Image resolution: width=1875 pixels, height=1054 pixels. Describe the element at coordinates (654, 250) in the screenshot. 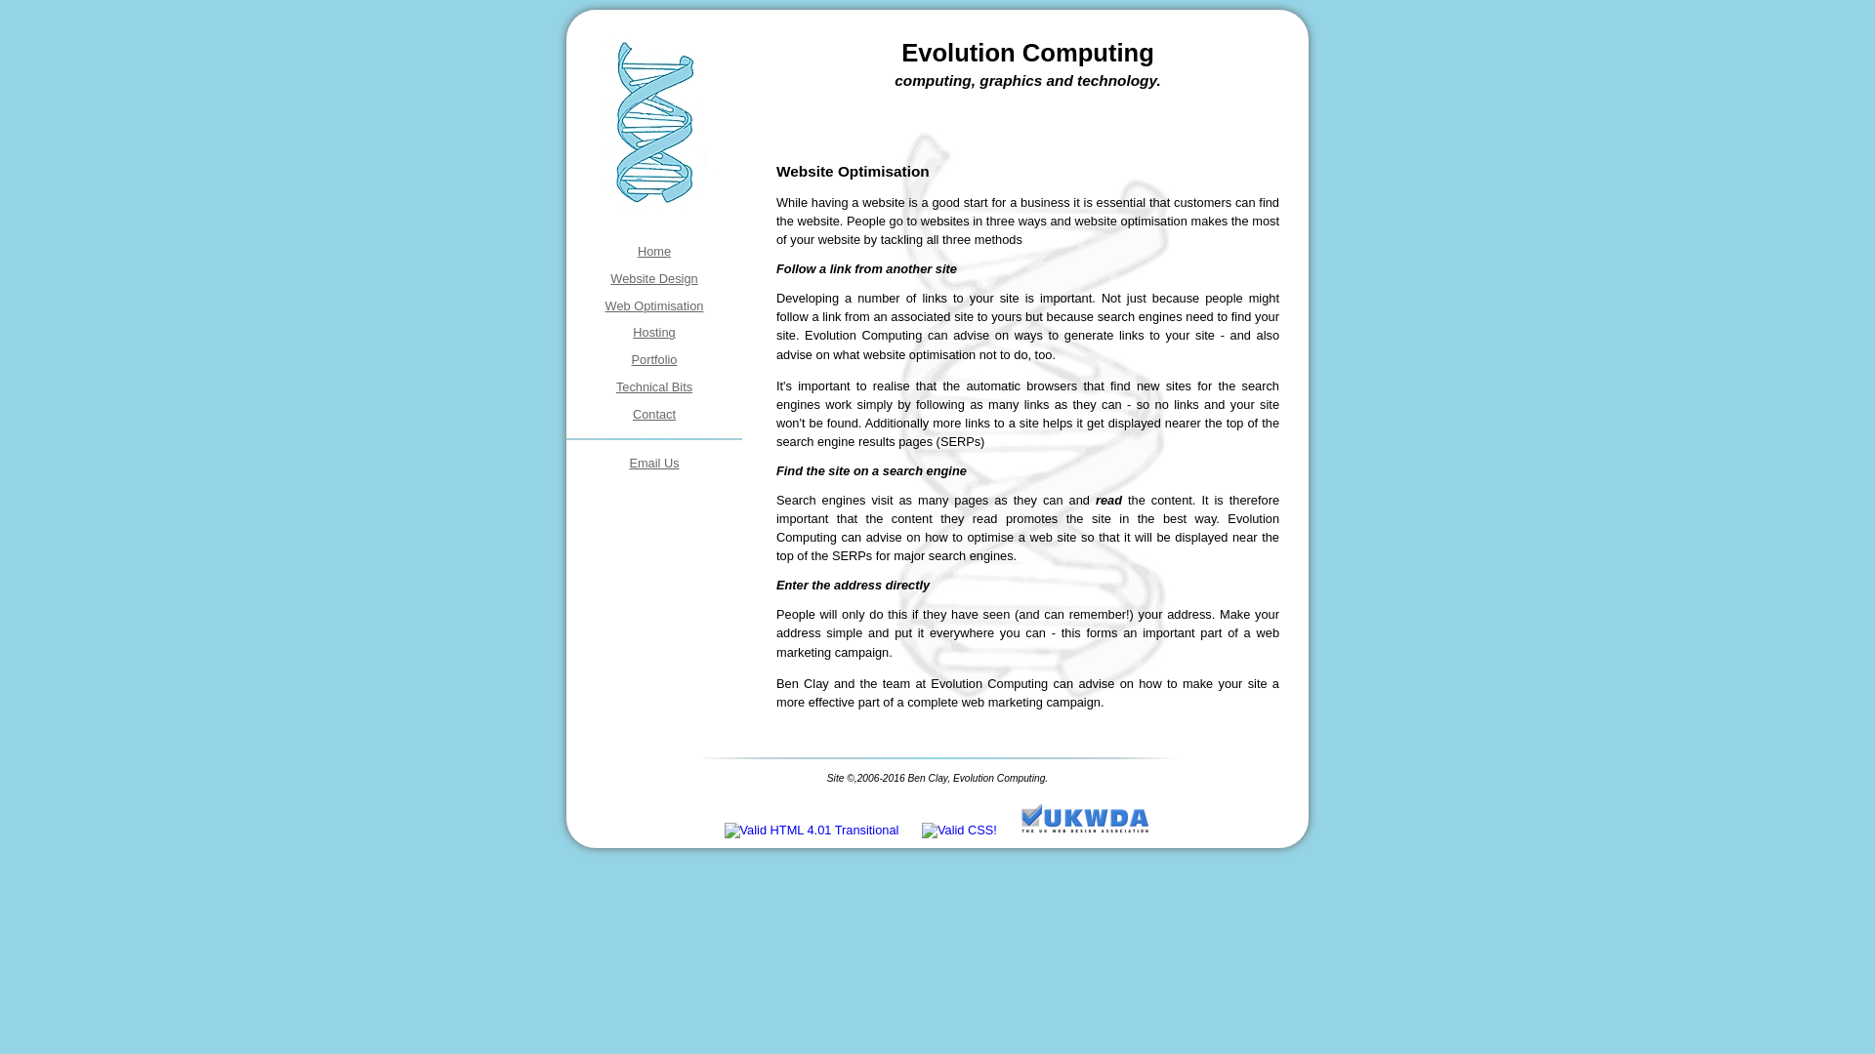

I see `Home` at that location.